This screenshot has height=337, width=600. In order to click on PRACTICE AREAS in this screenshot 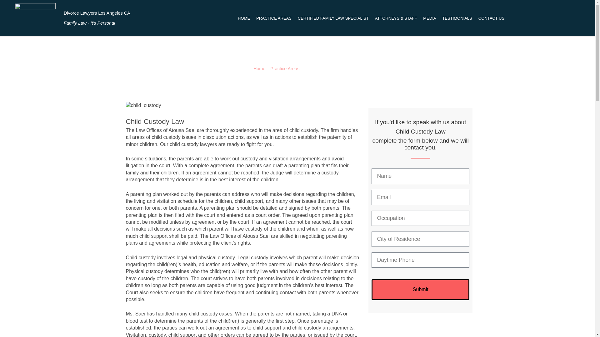, I will do `click(274, 18)`.